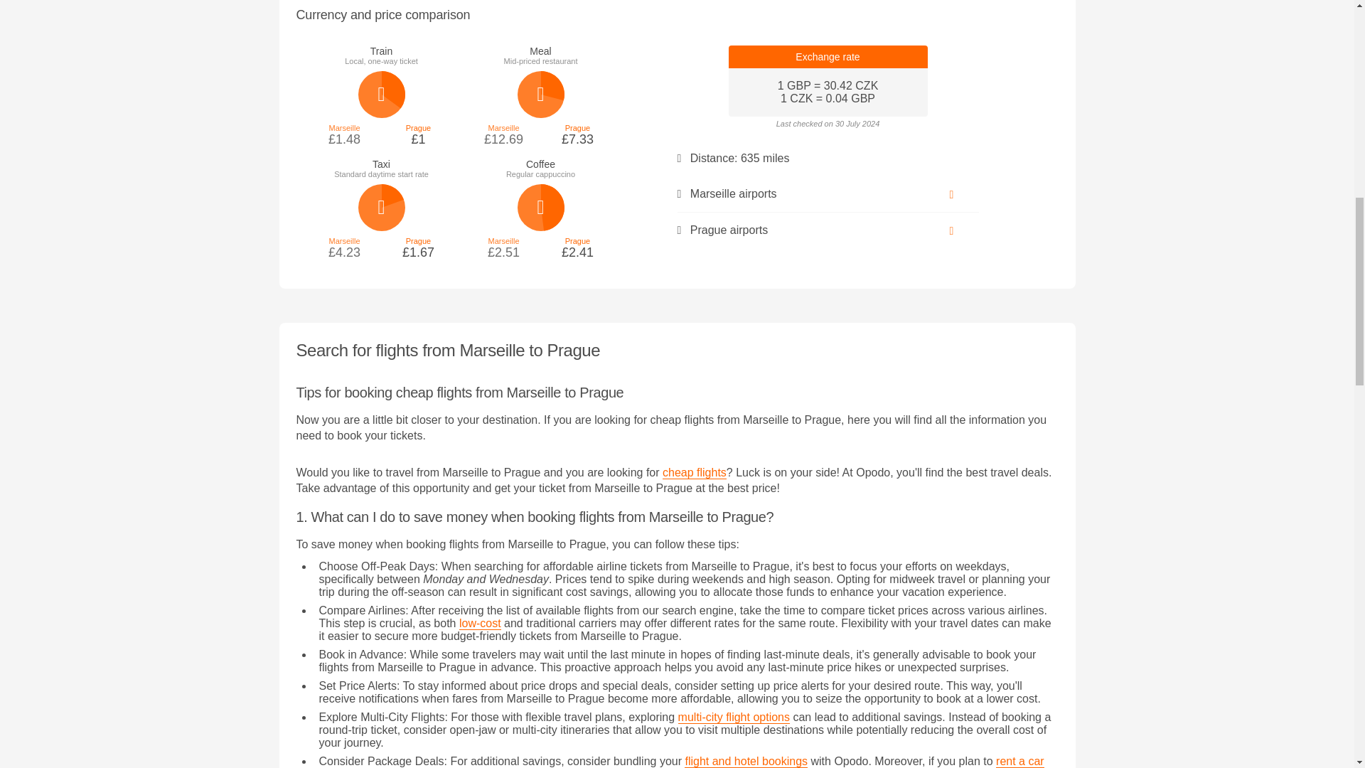 This screenshot has width=1365, height=768. What do you see at coordinates (1019, 761) in the screenshot?
I see `rent a car` at bounding box center [1019, 761].